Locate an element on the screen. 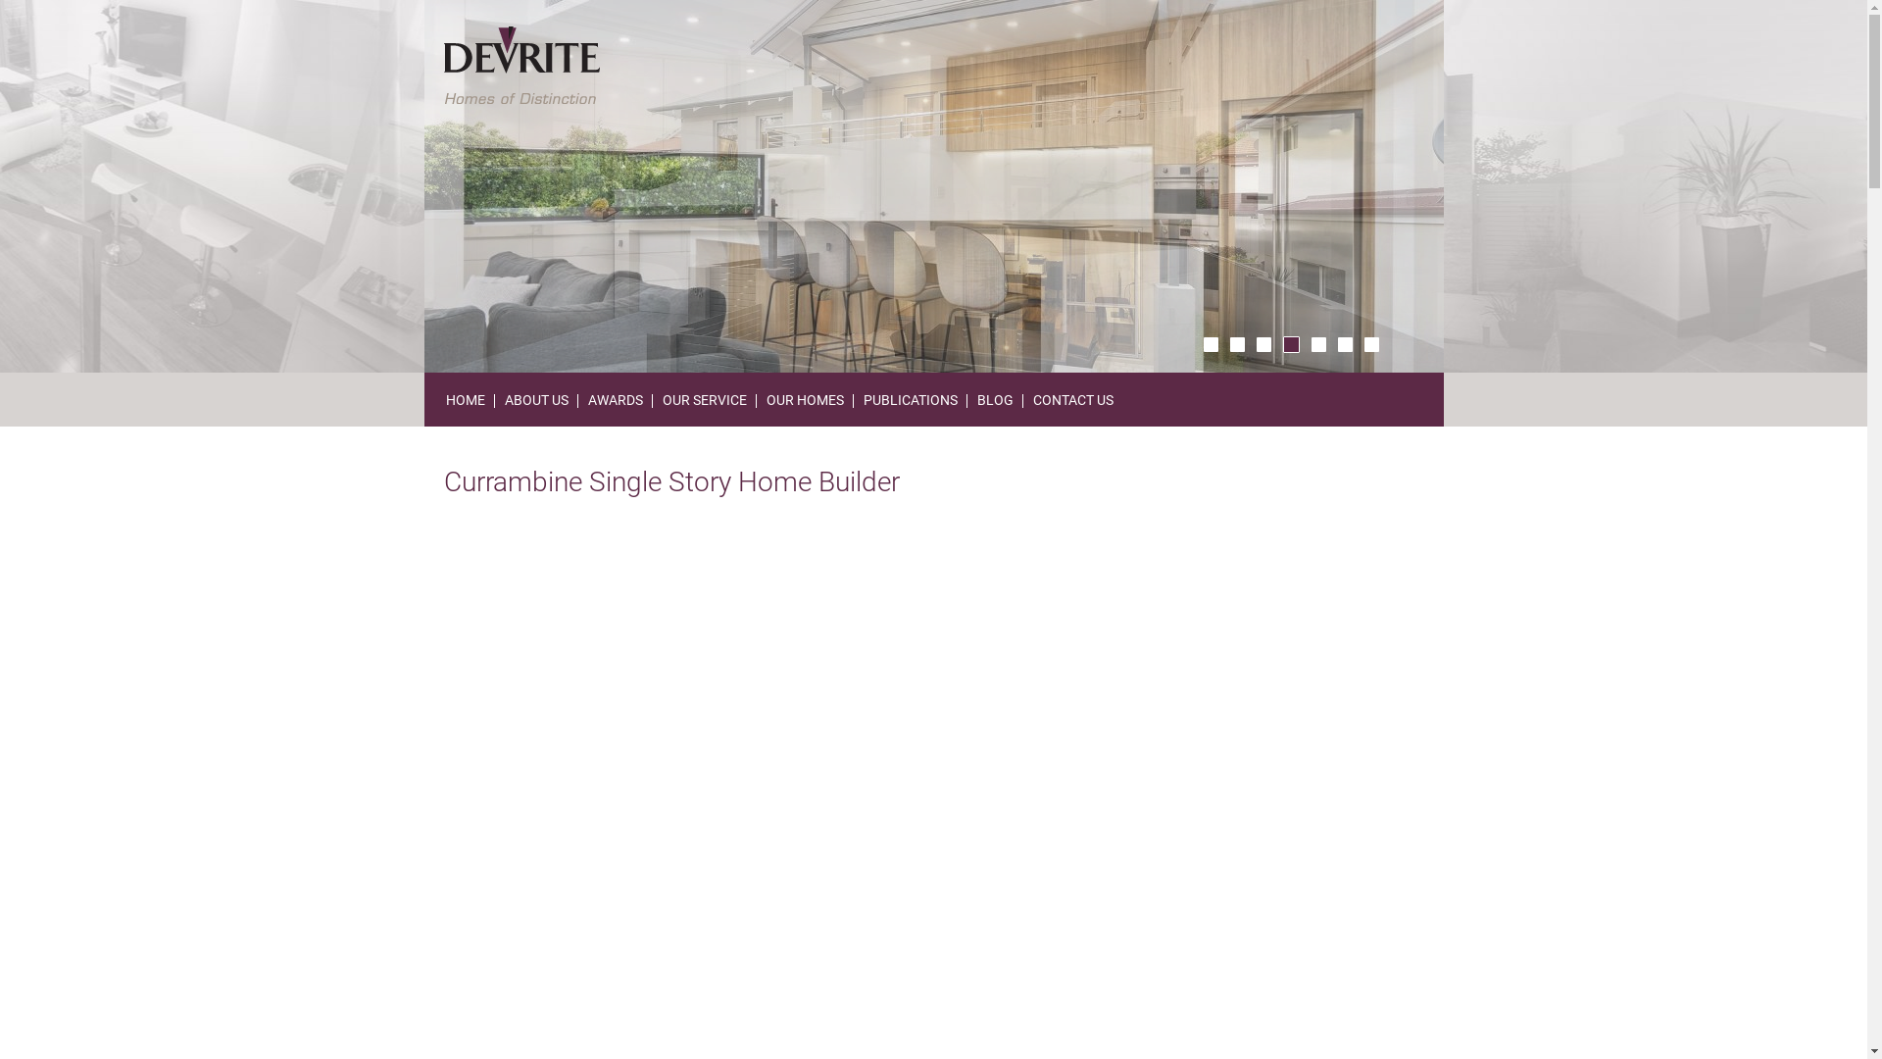 Image resolution: width=1882 pixels, height=1059 pixels. 7 is located at coordinates (1372, 345).